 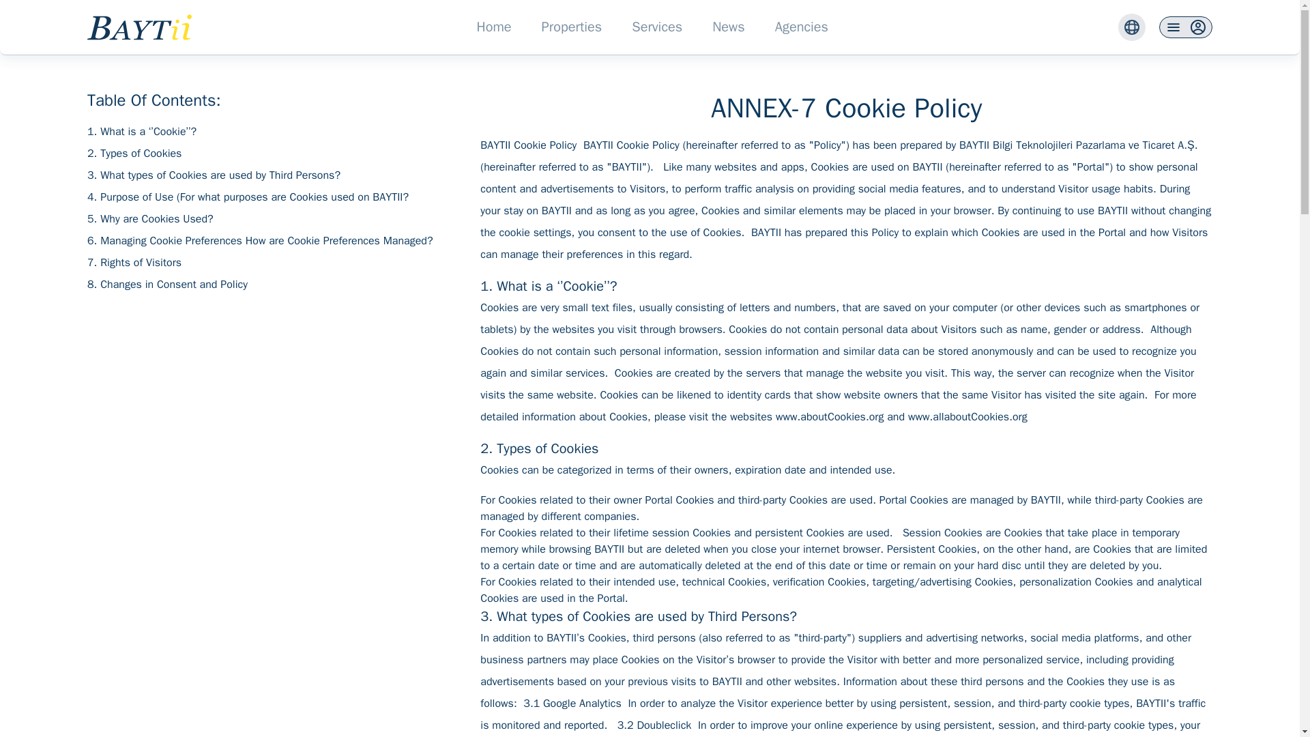 I want to click on Services, so click(x=656, y=27).